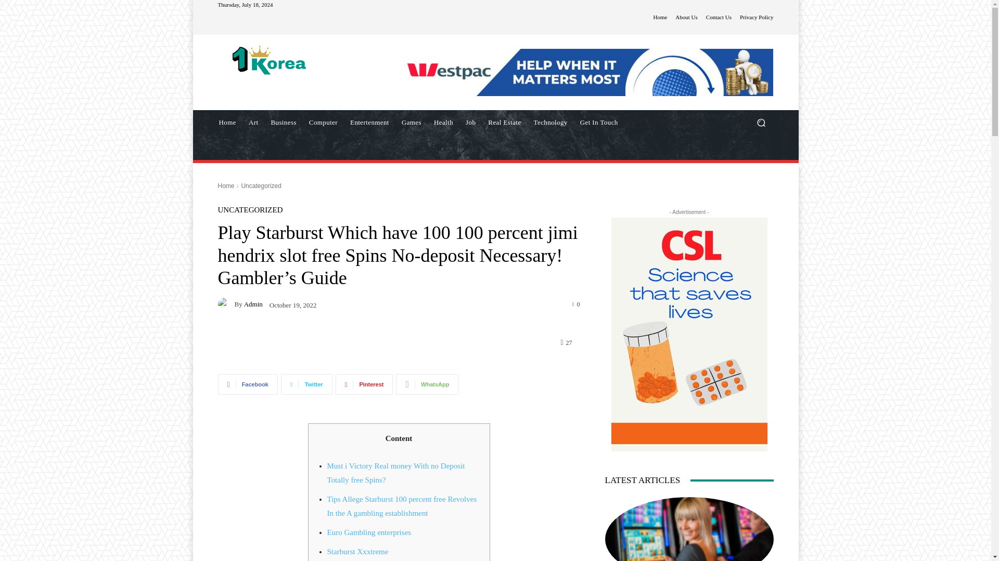 The width and height of the screenshot is (999, 561). Describe the element at coordinates (323, 123) in the screenshot. I see `Computer` at that location.